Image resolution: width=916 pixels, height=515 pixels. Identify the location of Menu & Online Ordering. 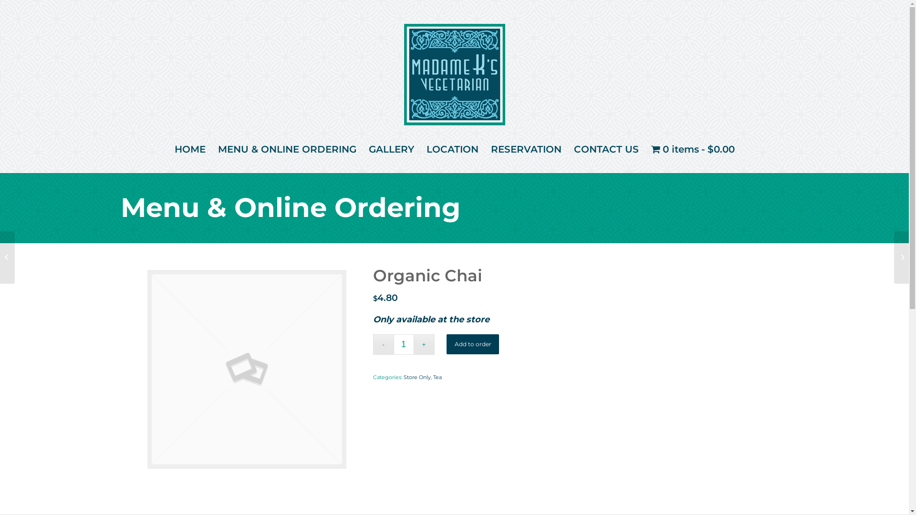
(290, 207).